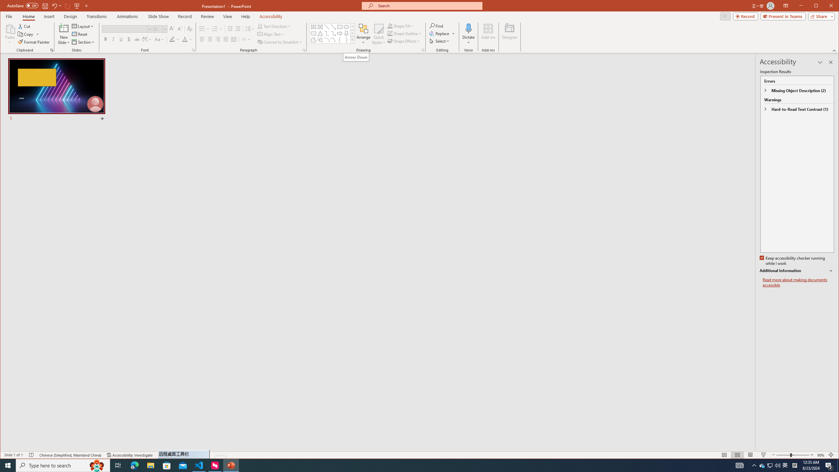 The width and height of the screenshot is (839, 472). Describe the element at coordinates (405, 41) in the screenshot. I see `Shape Effects` at that location.